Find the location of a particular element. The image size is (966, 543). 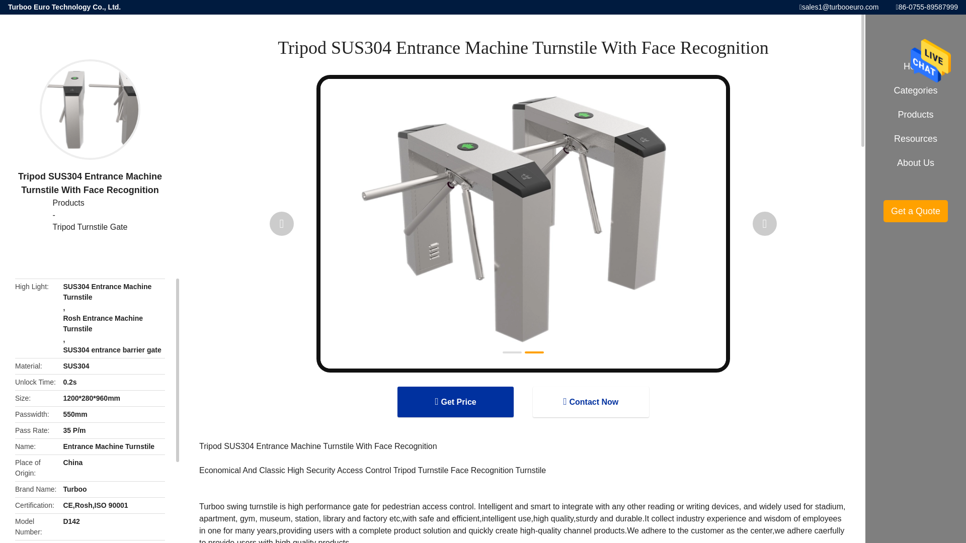

China Tripod Turnstile Gate Manufacturers is located at coordinates (90, 227).